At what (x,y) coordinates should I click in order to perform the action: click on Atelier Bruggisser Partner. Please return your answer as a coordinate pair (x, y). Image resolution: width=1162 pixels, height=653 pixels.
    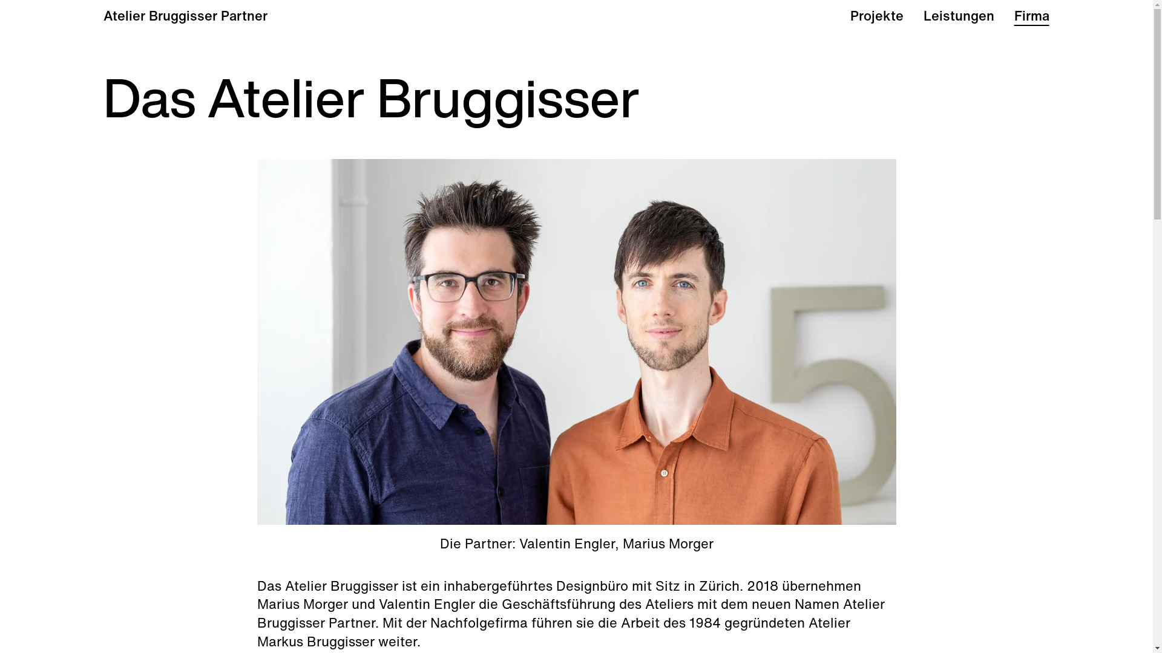
    Looking at the image, I should click on (185, 16).